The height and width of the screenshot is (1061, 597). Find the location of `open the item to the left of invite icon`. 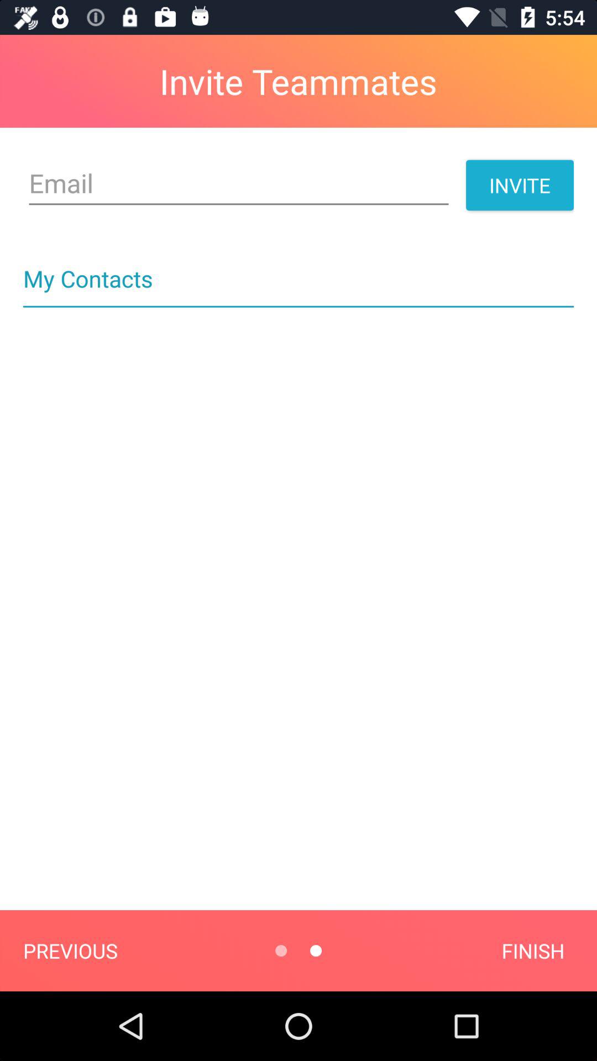

open the item to the left of invite icon is located at coordinates (239, 183).